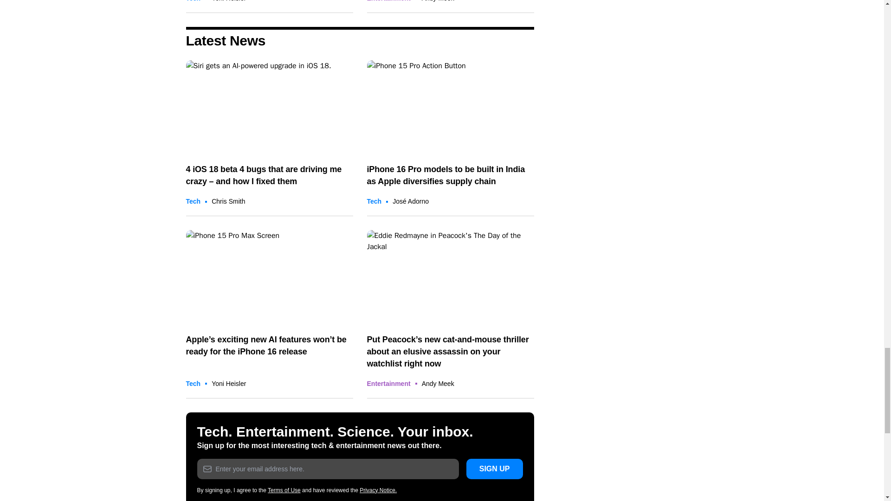 This screenshot has height=501, width=891. What do you see at coordinates (438, 383) in the screenshot?
I see `Posts by Andy Meek` at bounding box center [438, 383].